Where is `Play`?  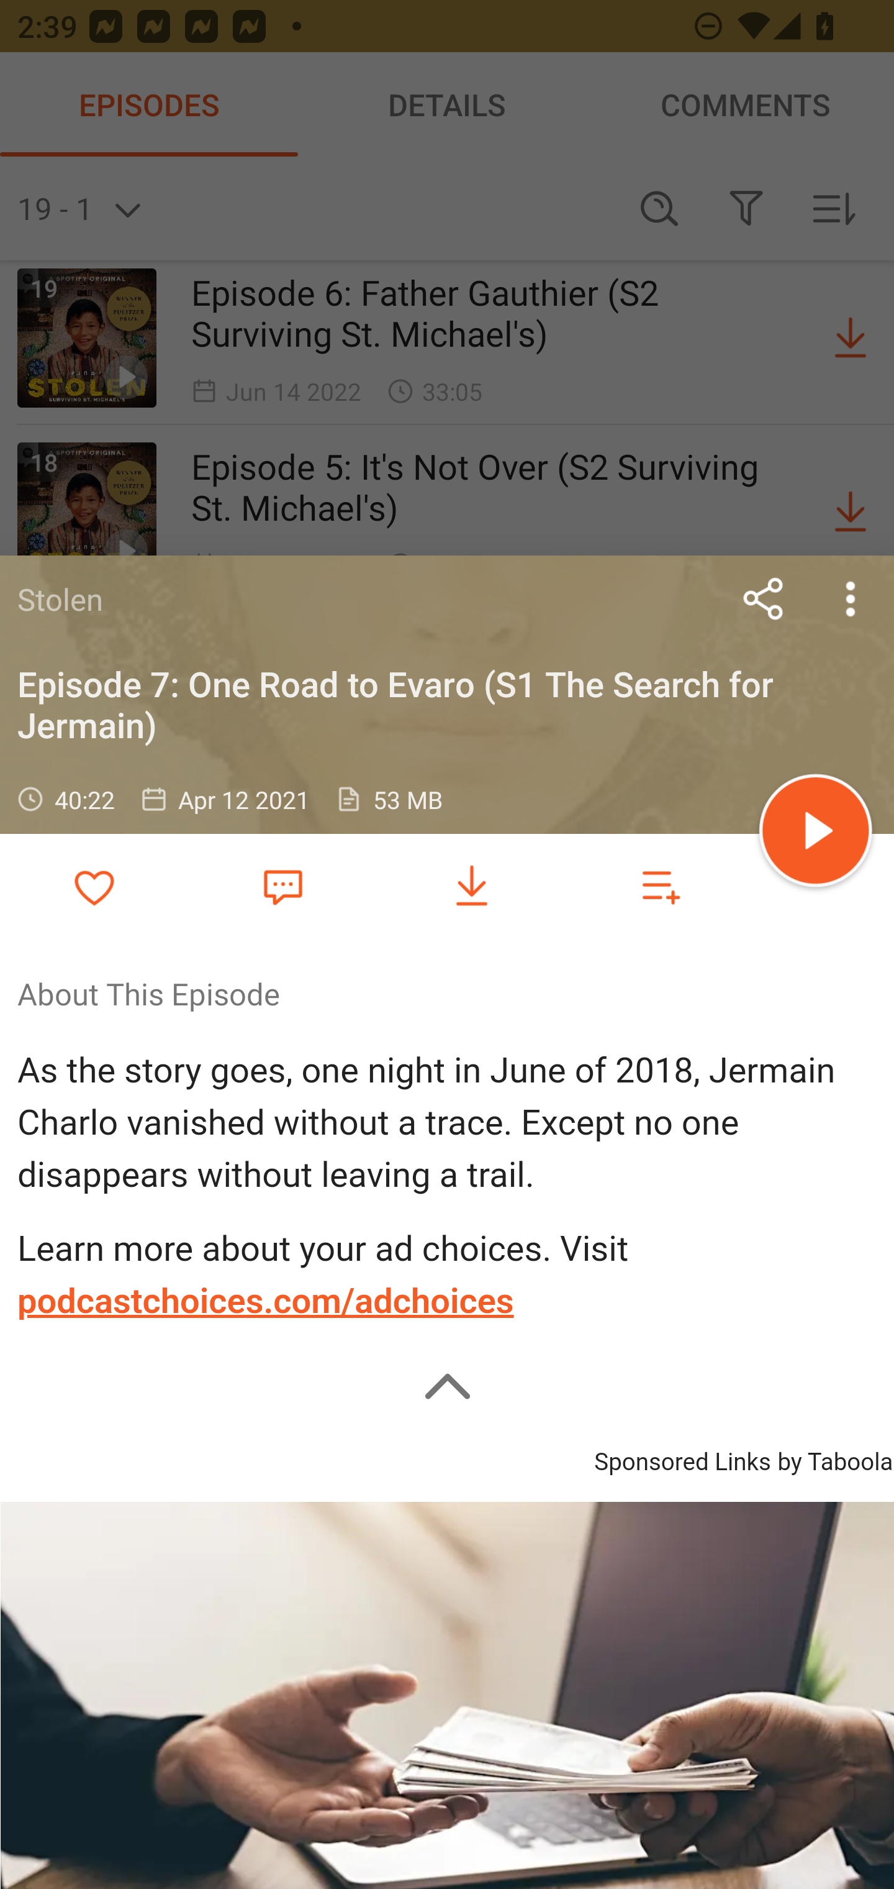 Play is located at coordinates (816, 834).